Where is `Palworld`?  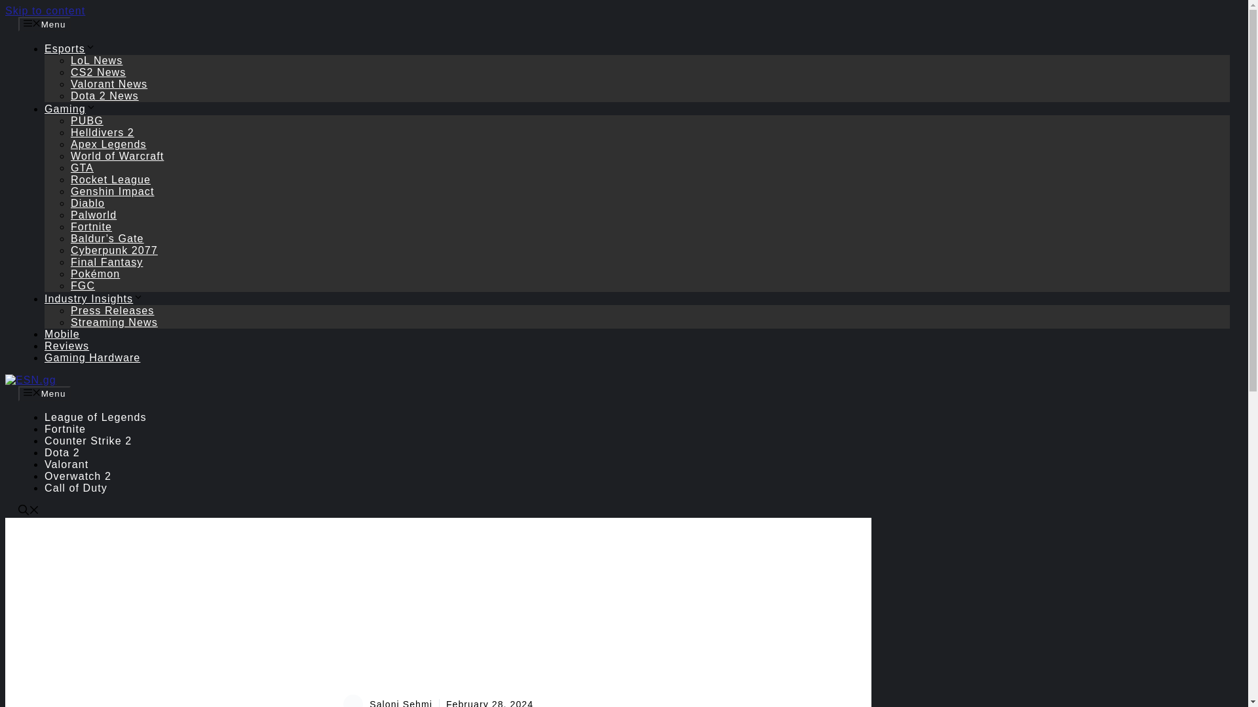
Palworld is located at coordinates (93, 215).